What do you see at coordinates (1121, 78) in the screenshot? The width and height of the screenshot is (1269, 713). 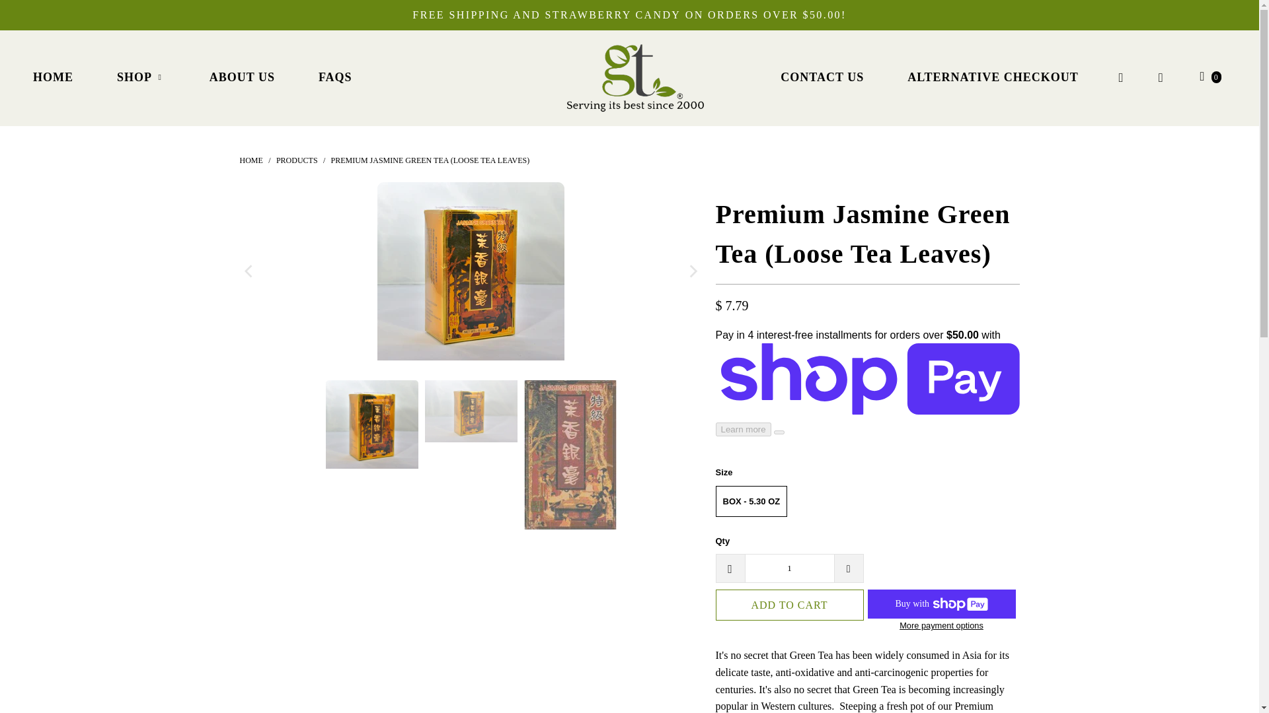 I see `Search` at bounding box center [1121, 78].